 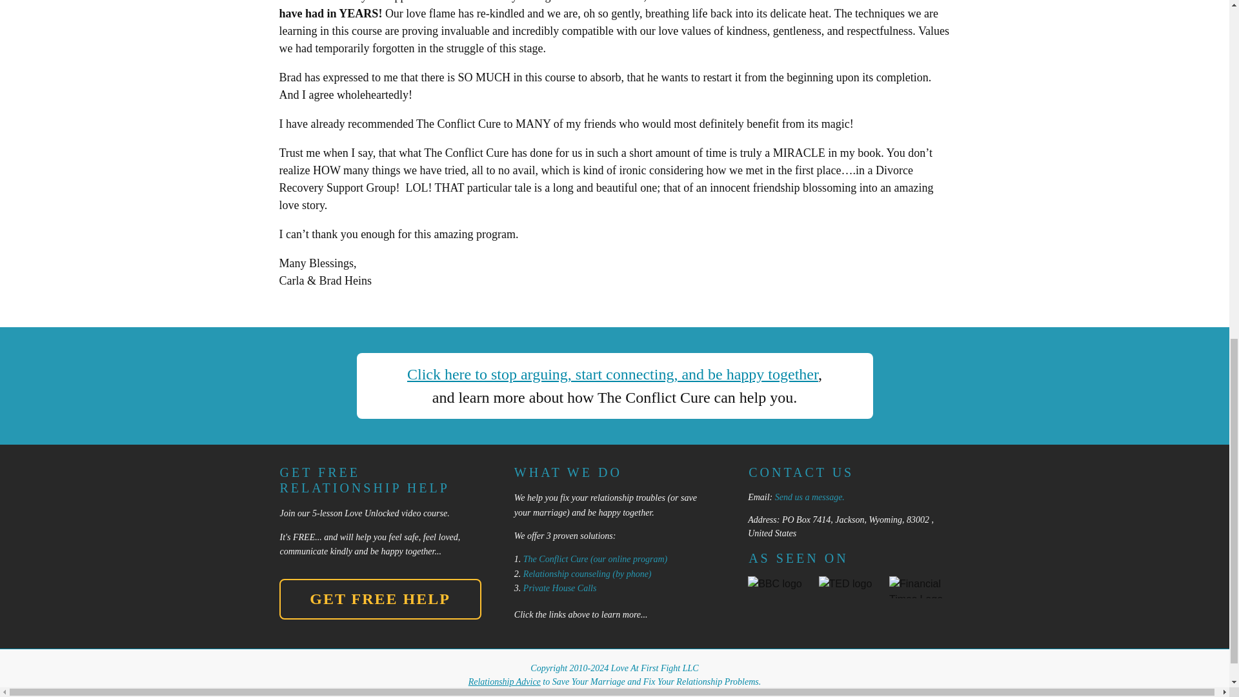 I want to click on Login, so click(x=738, y=694).